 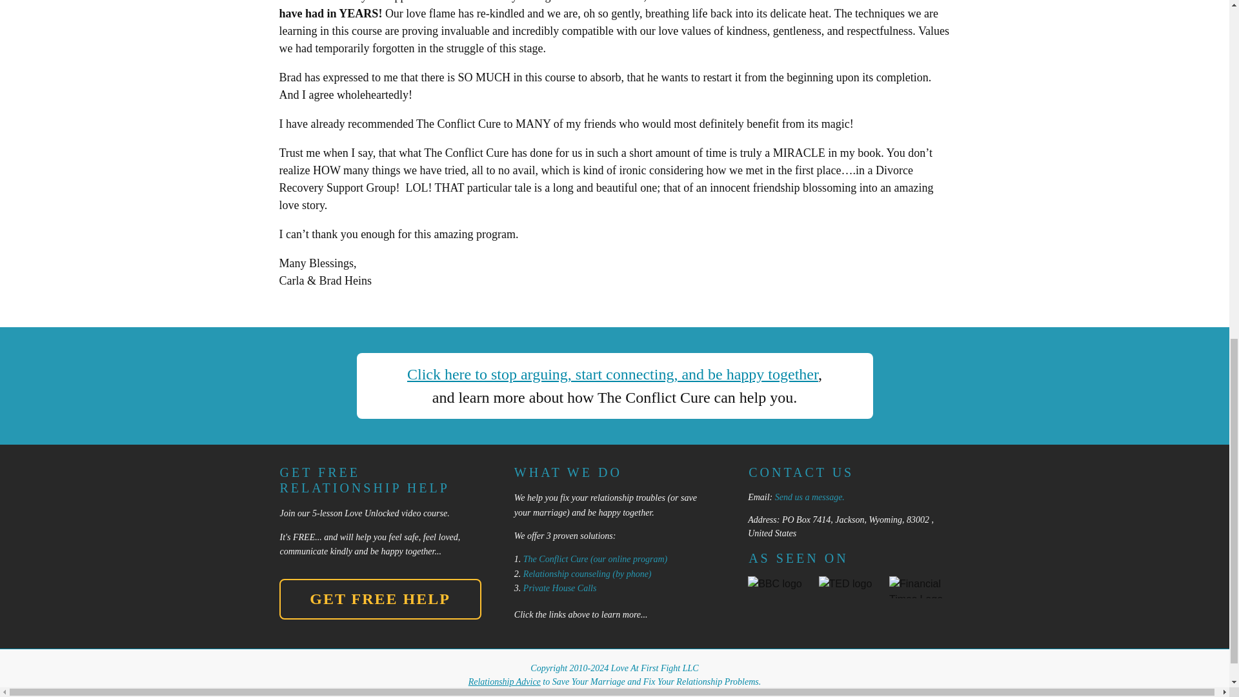 I want to click on Login, so click(x=738, y=694).